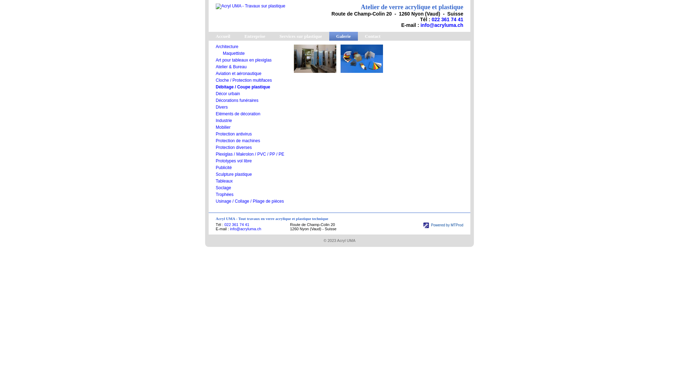  I want to click on Services sur plastique, so click(301, 36).